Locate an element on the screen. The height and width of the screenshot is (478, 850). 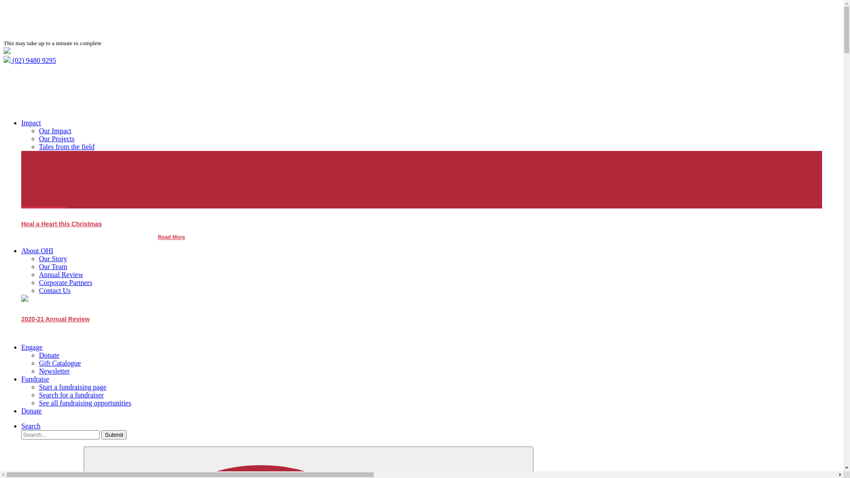
Search for a fundraiser is located at coordinates (71, 395).